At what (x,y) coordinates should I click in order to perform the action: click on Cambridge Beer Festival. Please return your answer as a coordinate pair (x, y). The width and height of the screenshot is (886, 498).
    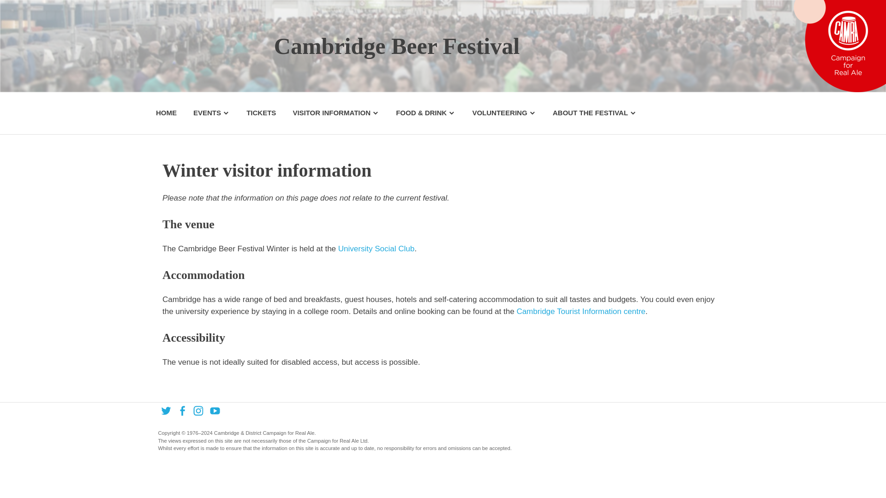
    Looking at the image, I should click on (396, 46).